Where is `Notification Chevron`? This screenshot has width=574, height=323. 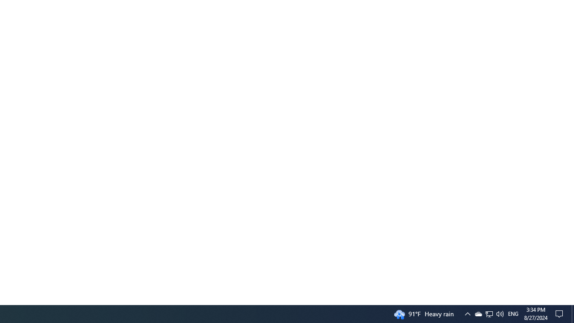
Notification Chevron is located at coordinates (561, 314).